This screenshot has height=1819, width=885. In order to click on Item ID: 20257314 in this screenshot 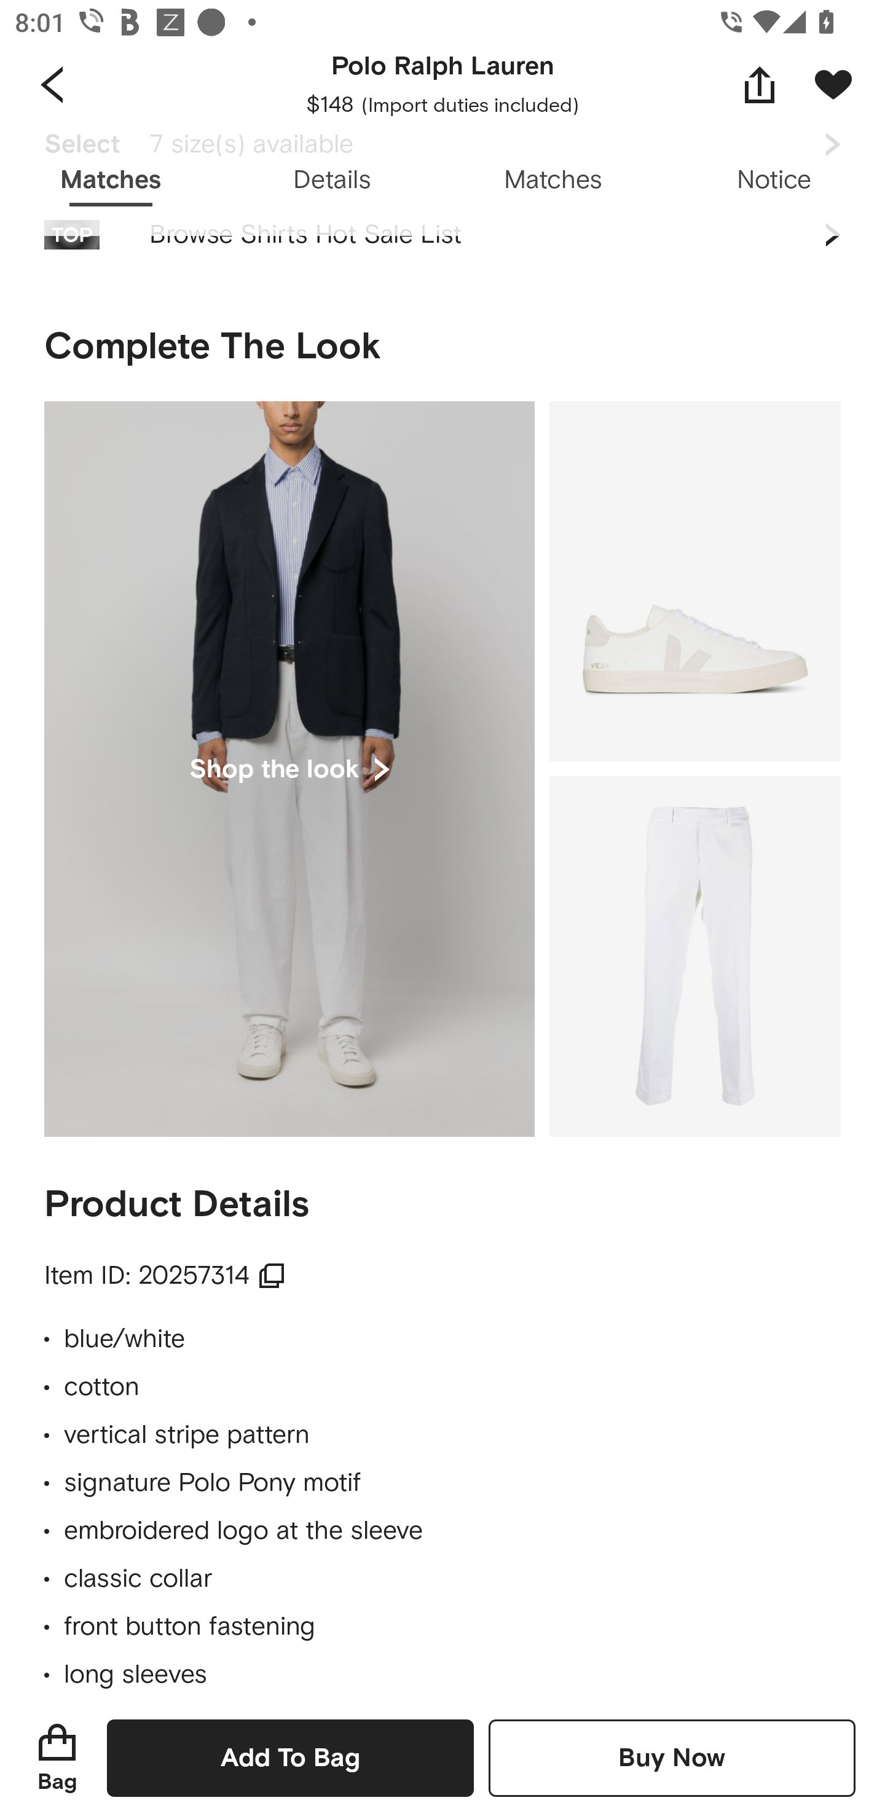, I will do `click(165, 1276)`.